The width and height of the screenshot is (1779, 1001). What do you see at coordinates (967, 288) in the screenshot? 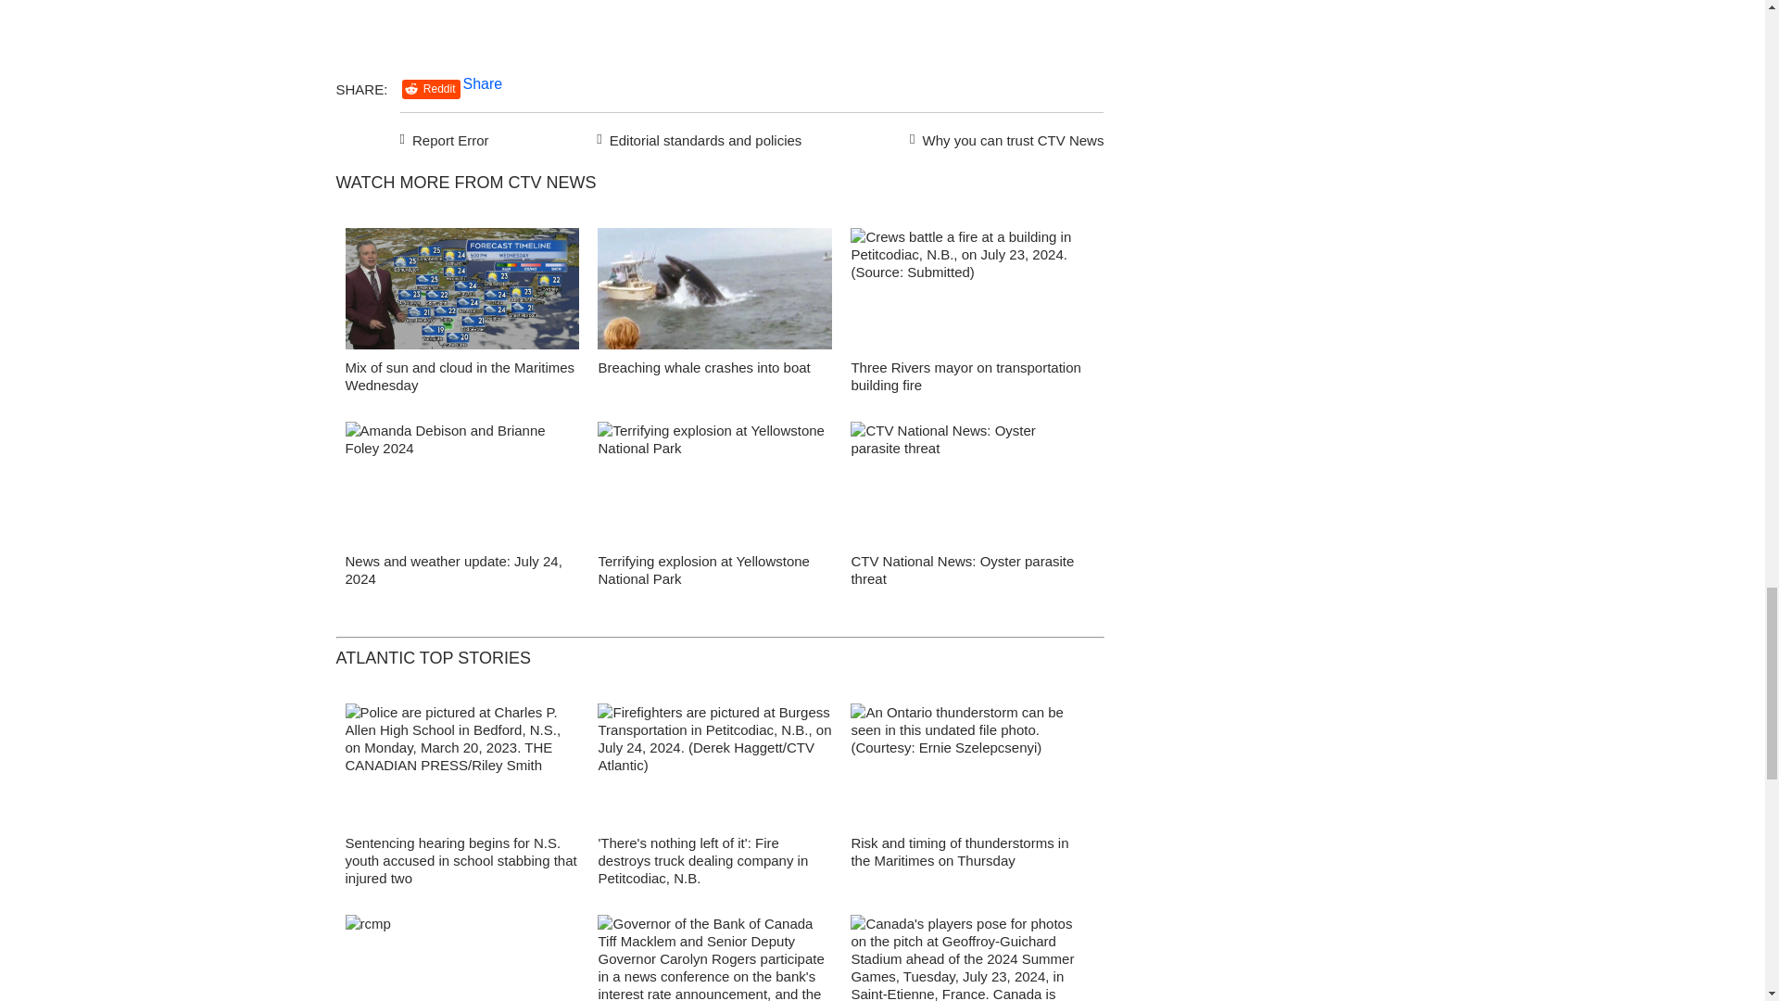
I see `false` at bounding box center [967, 288].